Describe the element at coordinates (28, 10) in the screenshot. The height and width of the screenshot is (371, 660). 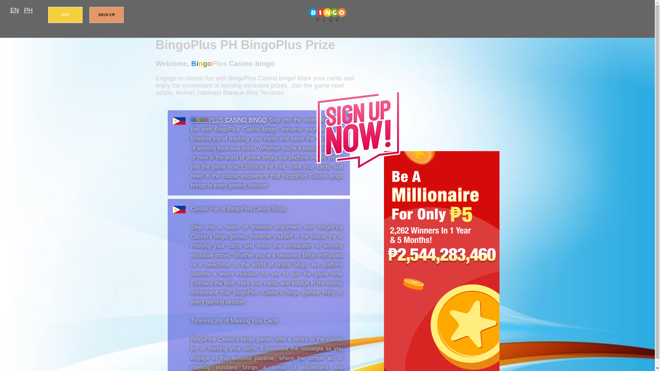
I see `Pilipinas - Filipino` at that location.